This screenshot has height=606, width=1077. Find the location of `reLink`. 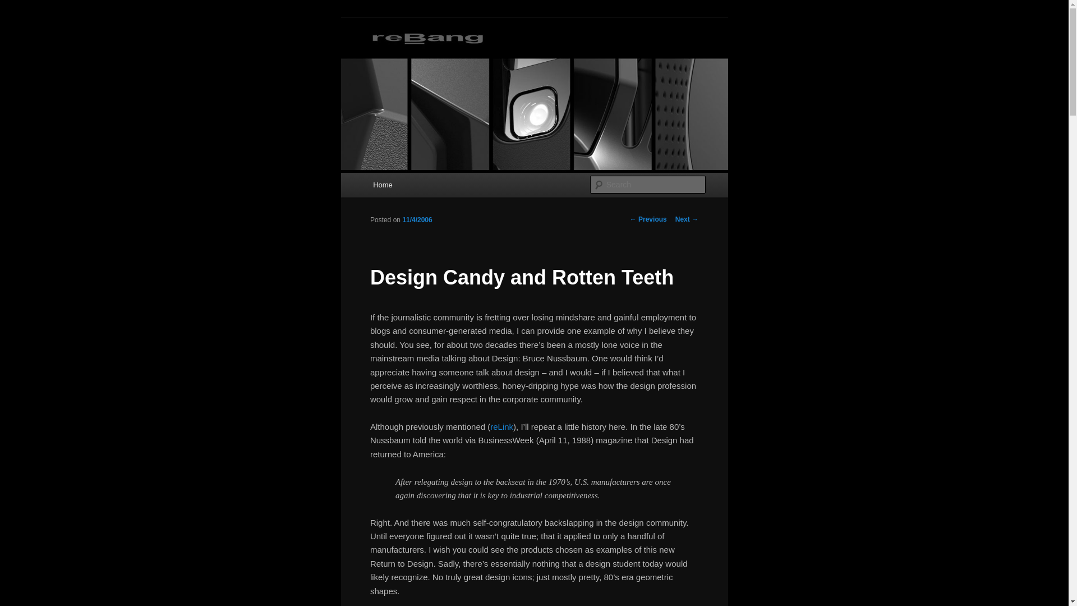

reLink is located at coordinates (501, 426).